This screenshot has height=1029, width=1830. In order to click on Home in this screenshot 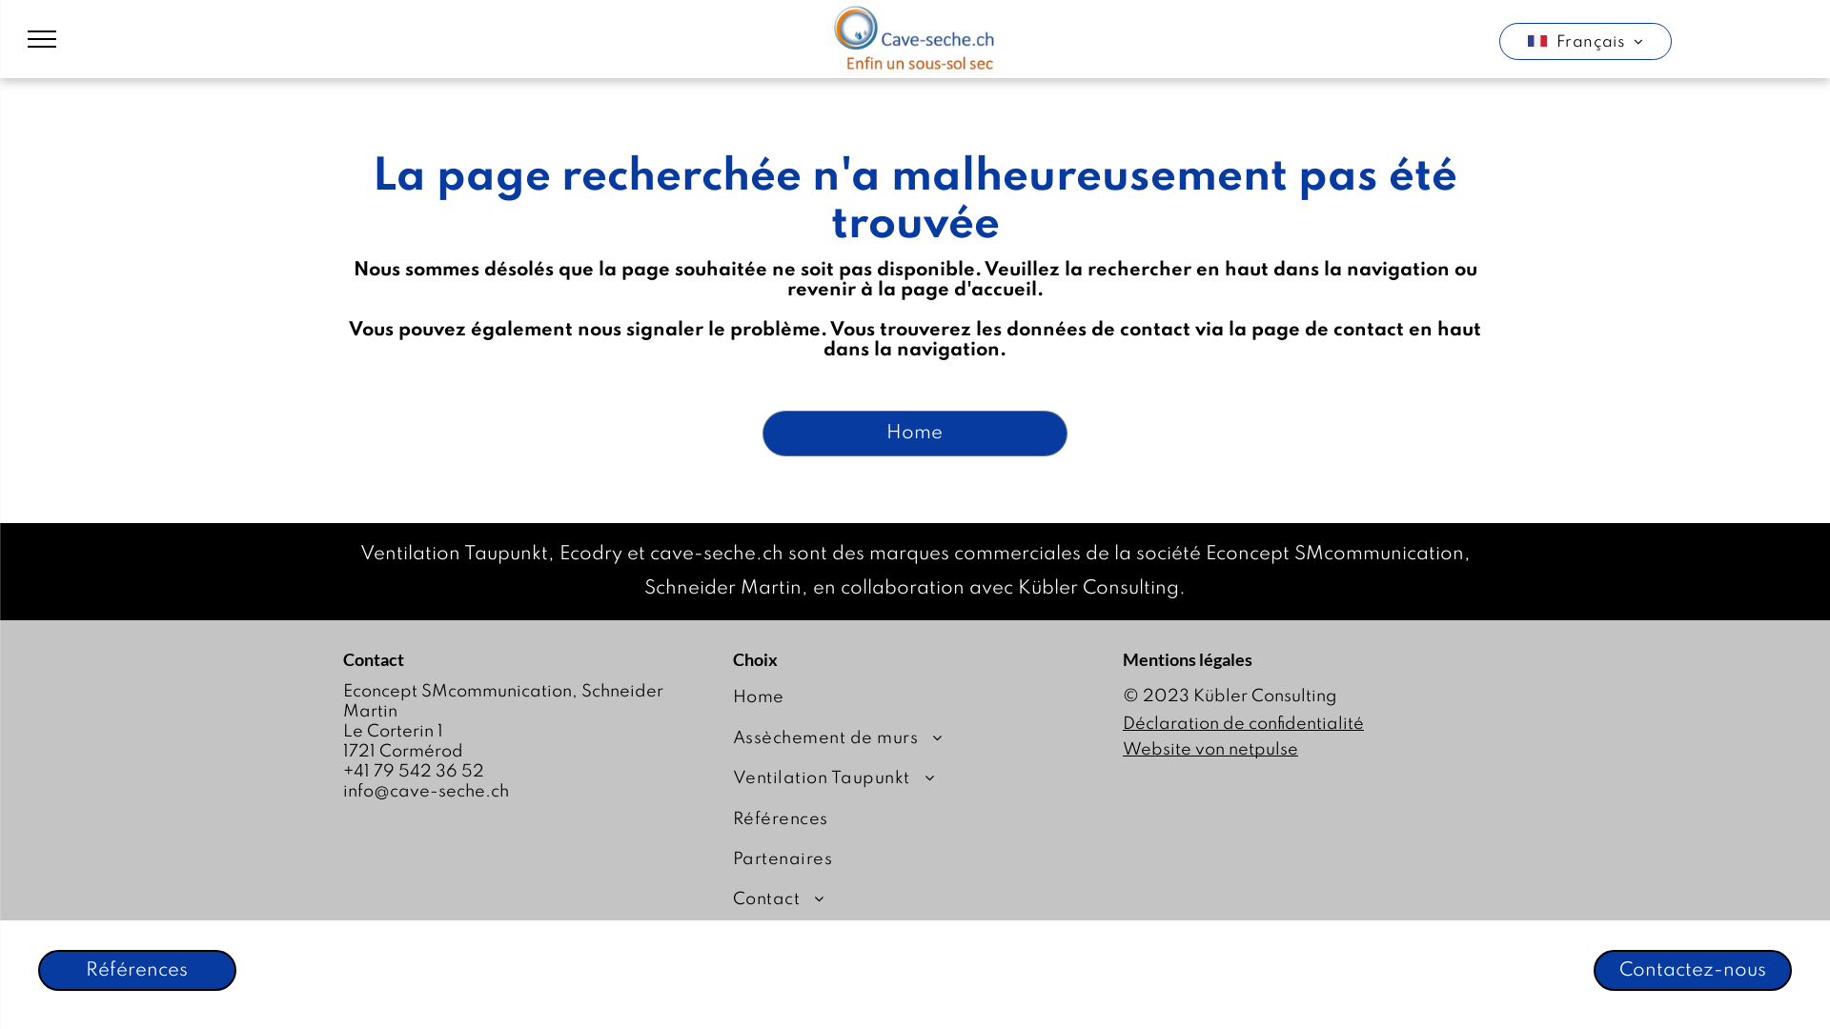, I will do `click(915, 434)`.